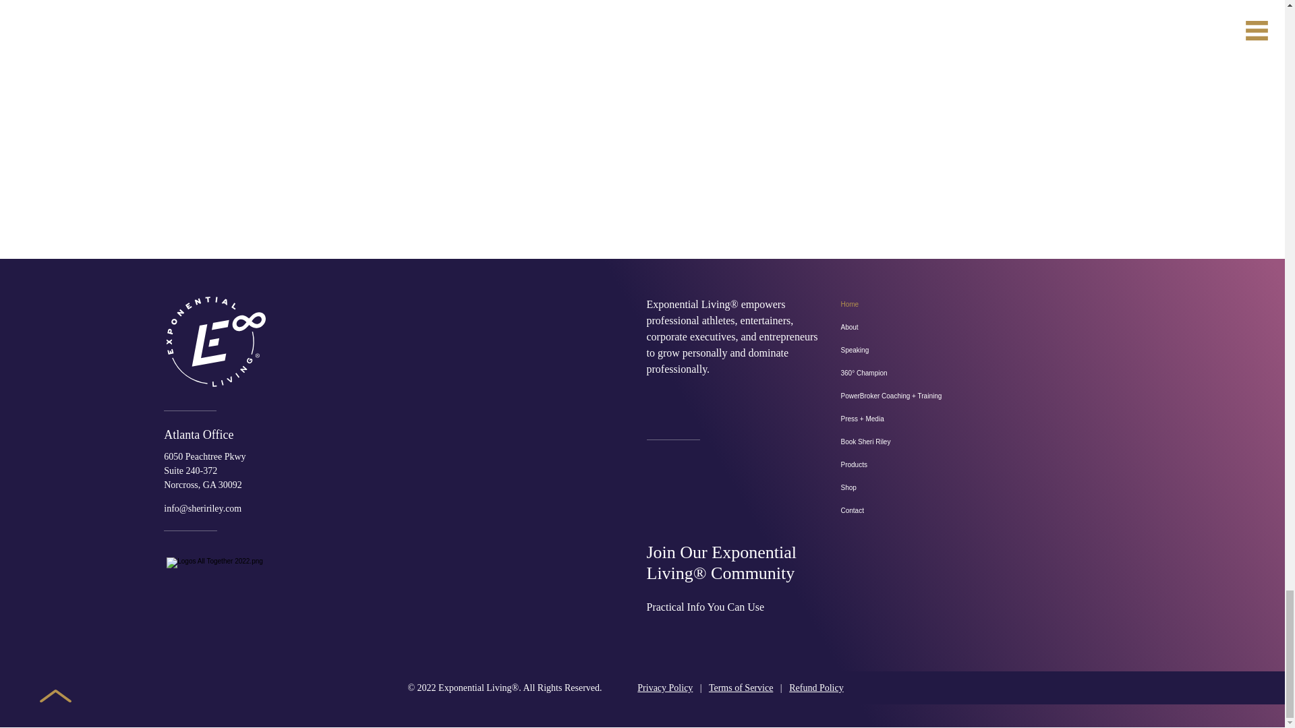 The image size is (1295, 728). What do you see at coordinates (665, 688) in the screenshot?
I see `Privacy Policy` at bounding box center [665, 688].